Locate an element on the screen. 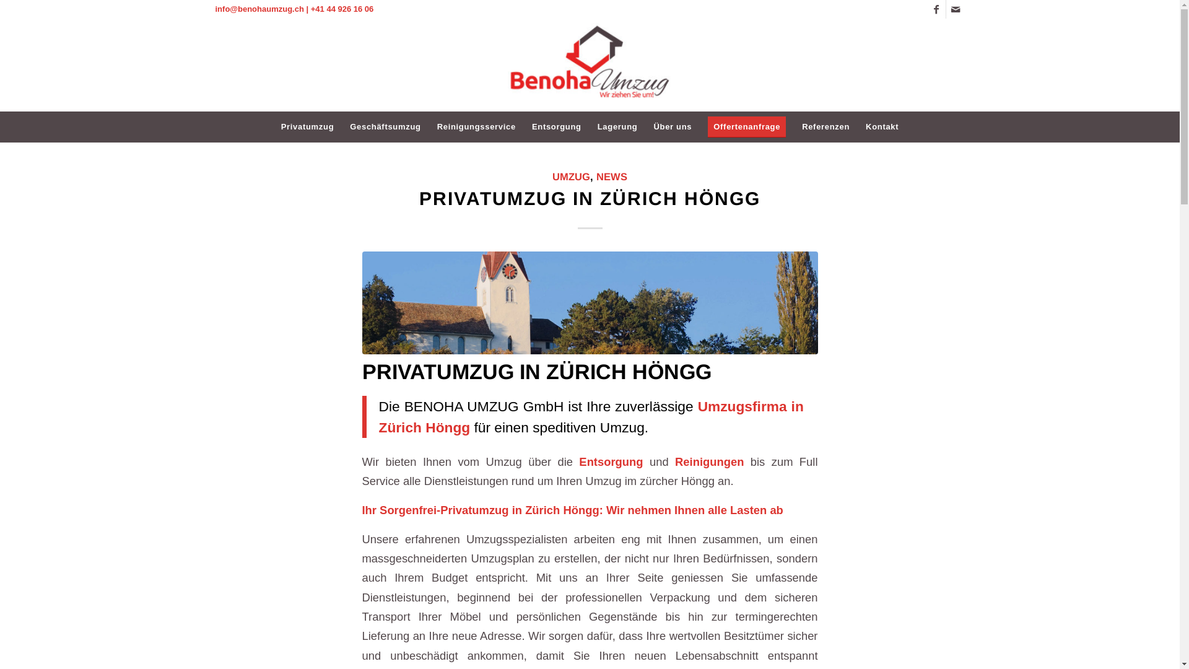  Reinigungen is located at coordinates (710, 462).